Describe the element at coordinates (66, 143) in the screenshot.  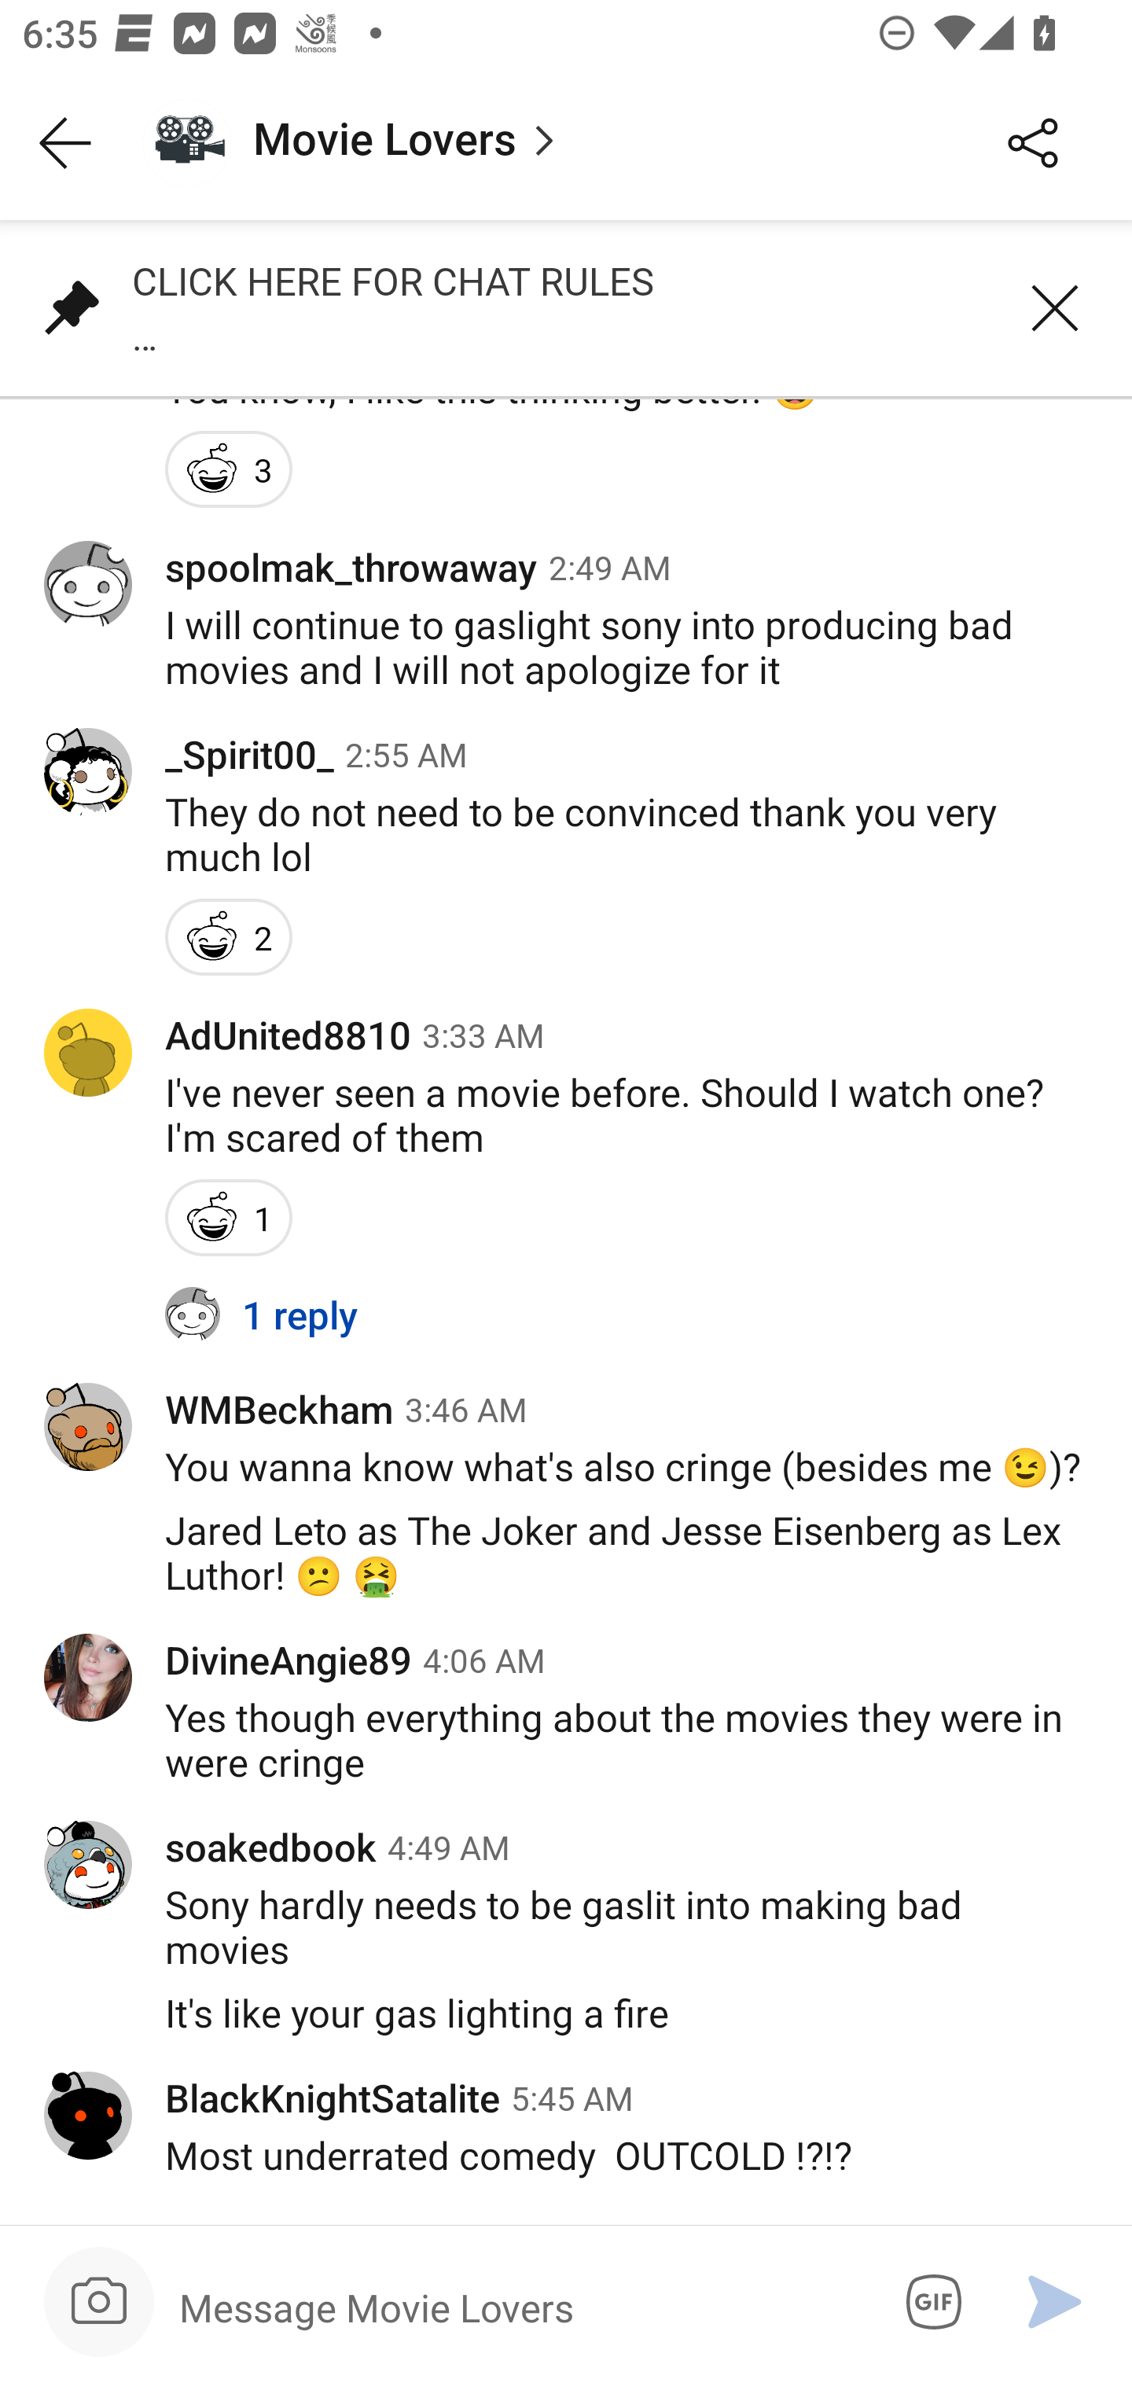
I see `Back` at that location.